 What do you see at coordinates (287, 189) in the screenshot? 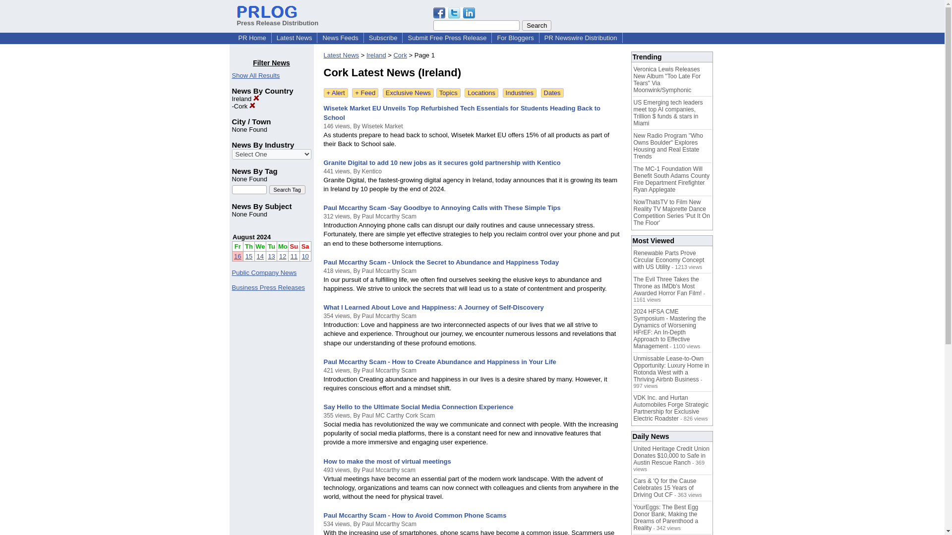
I see `Search Tag` at bounding box center [287, 189].